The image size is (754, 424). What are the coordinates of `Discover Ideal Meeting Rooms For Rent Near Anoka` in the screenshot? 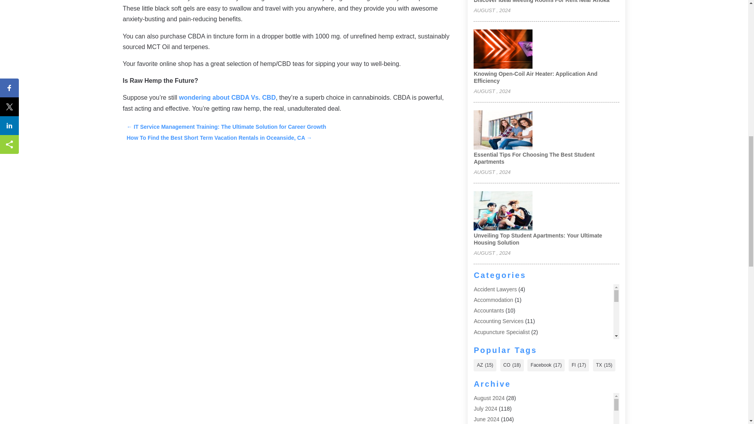 It's located at (541, 2).